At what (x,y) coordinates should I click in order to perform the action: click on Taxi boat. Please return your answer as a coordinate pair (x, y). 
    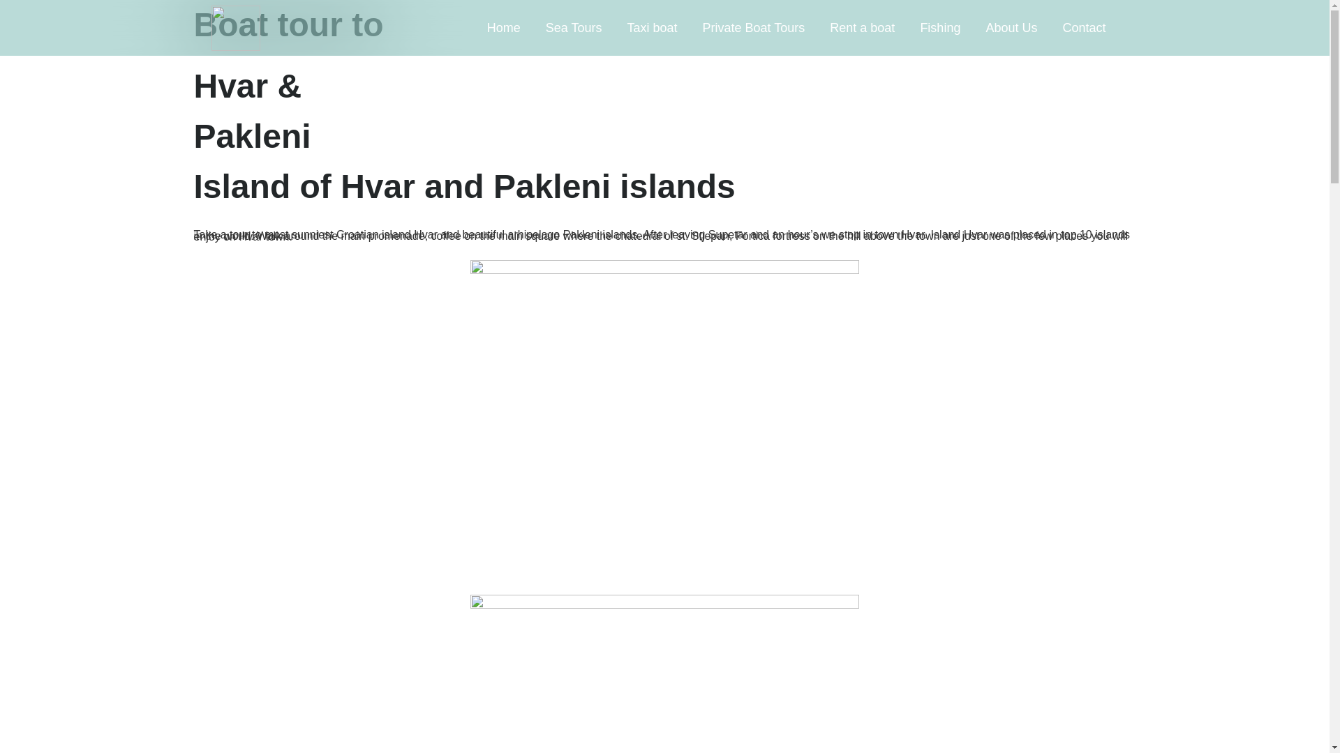
    Looking at the image, I should click on (652, 28).